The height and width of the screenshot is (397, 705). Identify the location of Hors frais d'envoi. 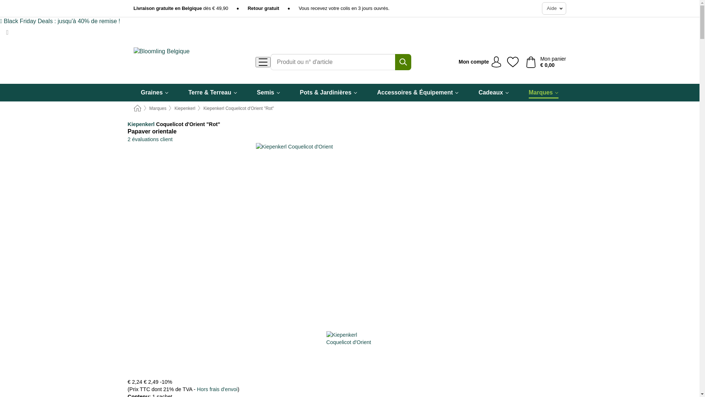
(217, 389).